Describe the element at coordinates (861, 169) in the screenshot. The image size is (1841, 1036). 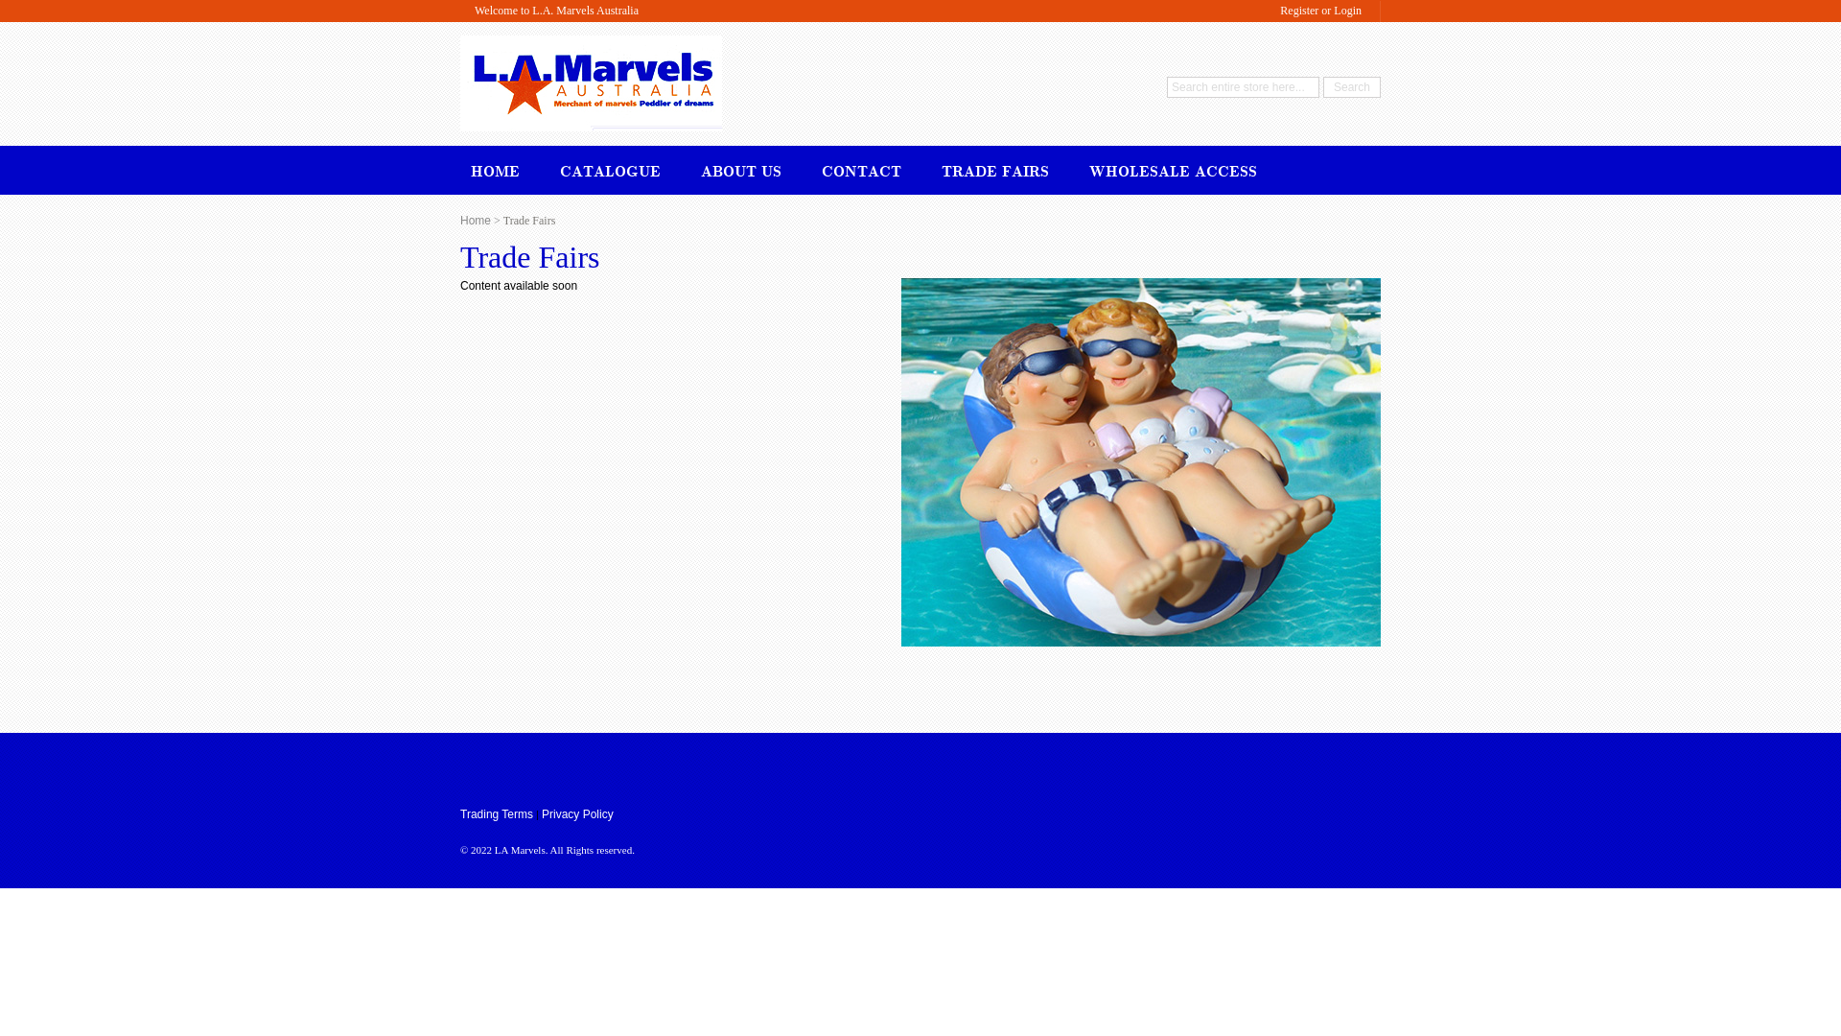
I see `CONTACT` at that location.